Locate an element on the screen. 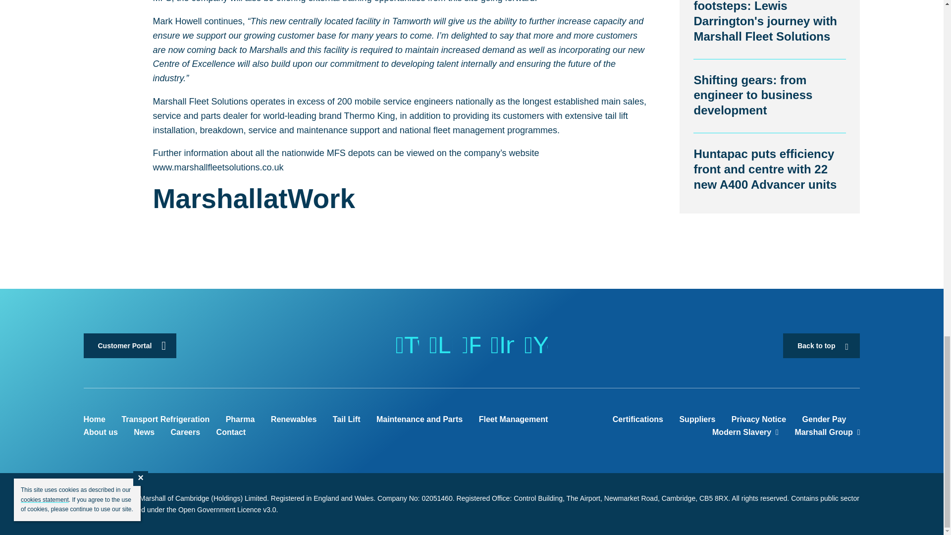 The image size is (951, 535). LinkedIn is located at coordinates (440, 345).